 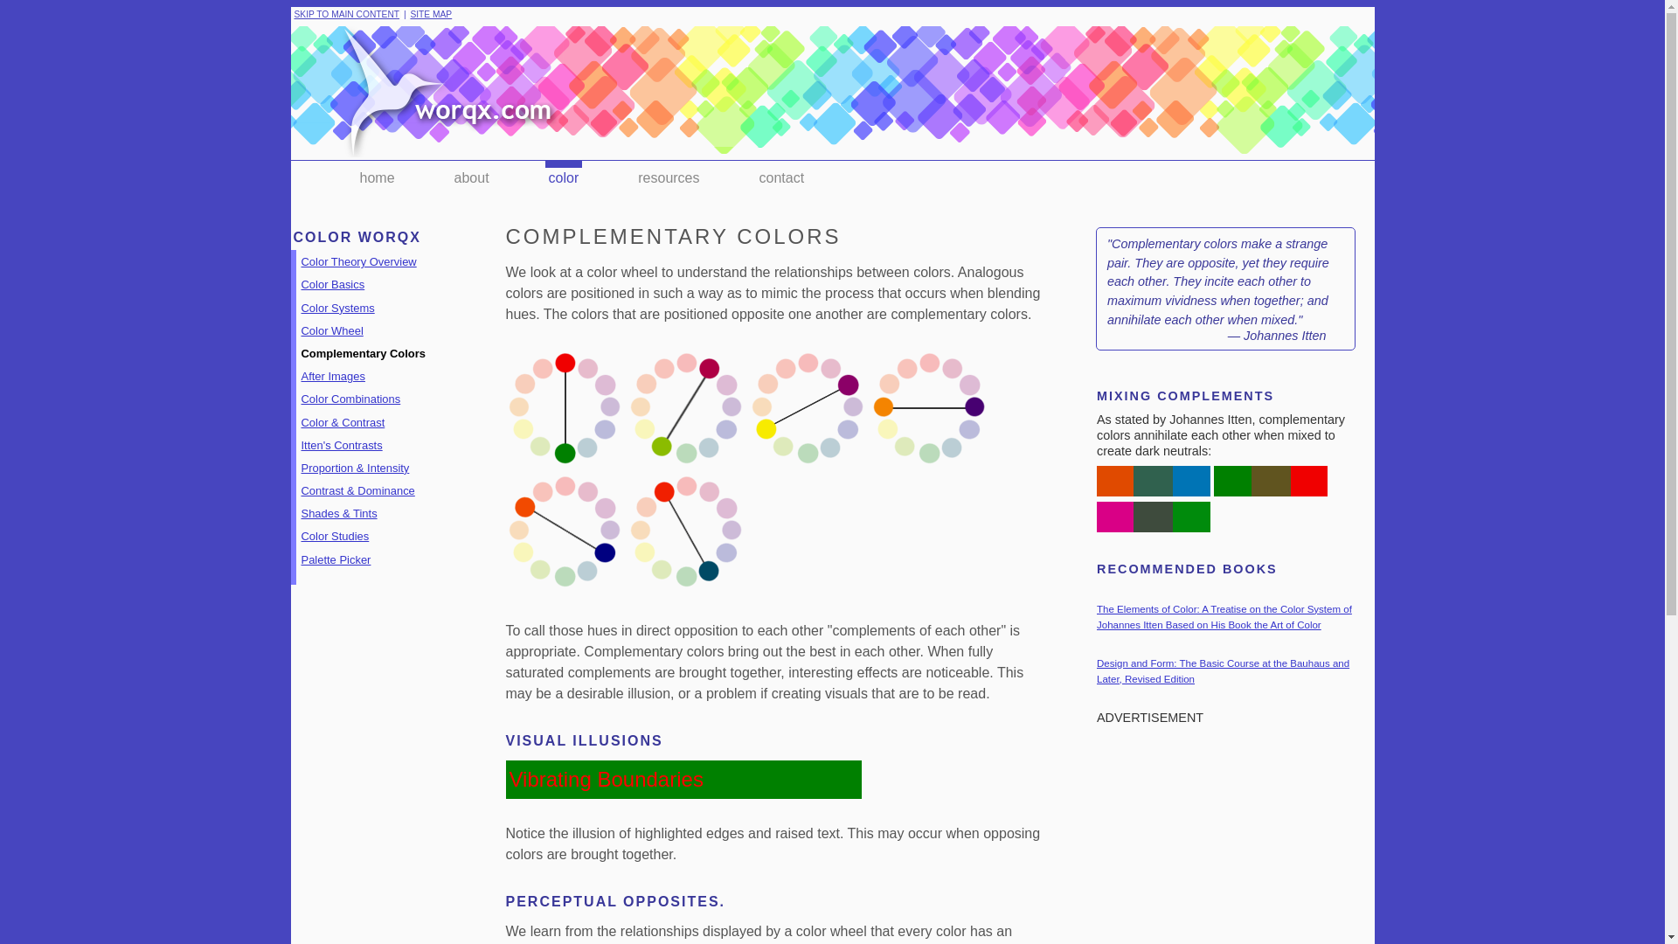 I want to click on Color Systems, so click(x=337, y=308).